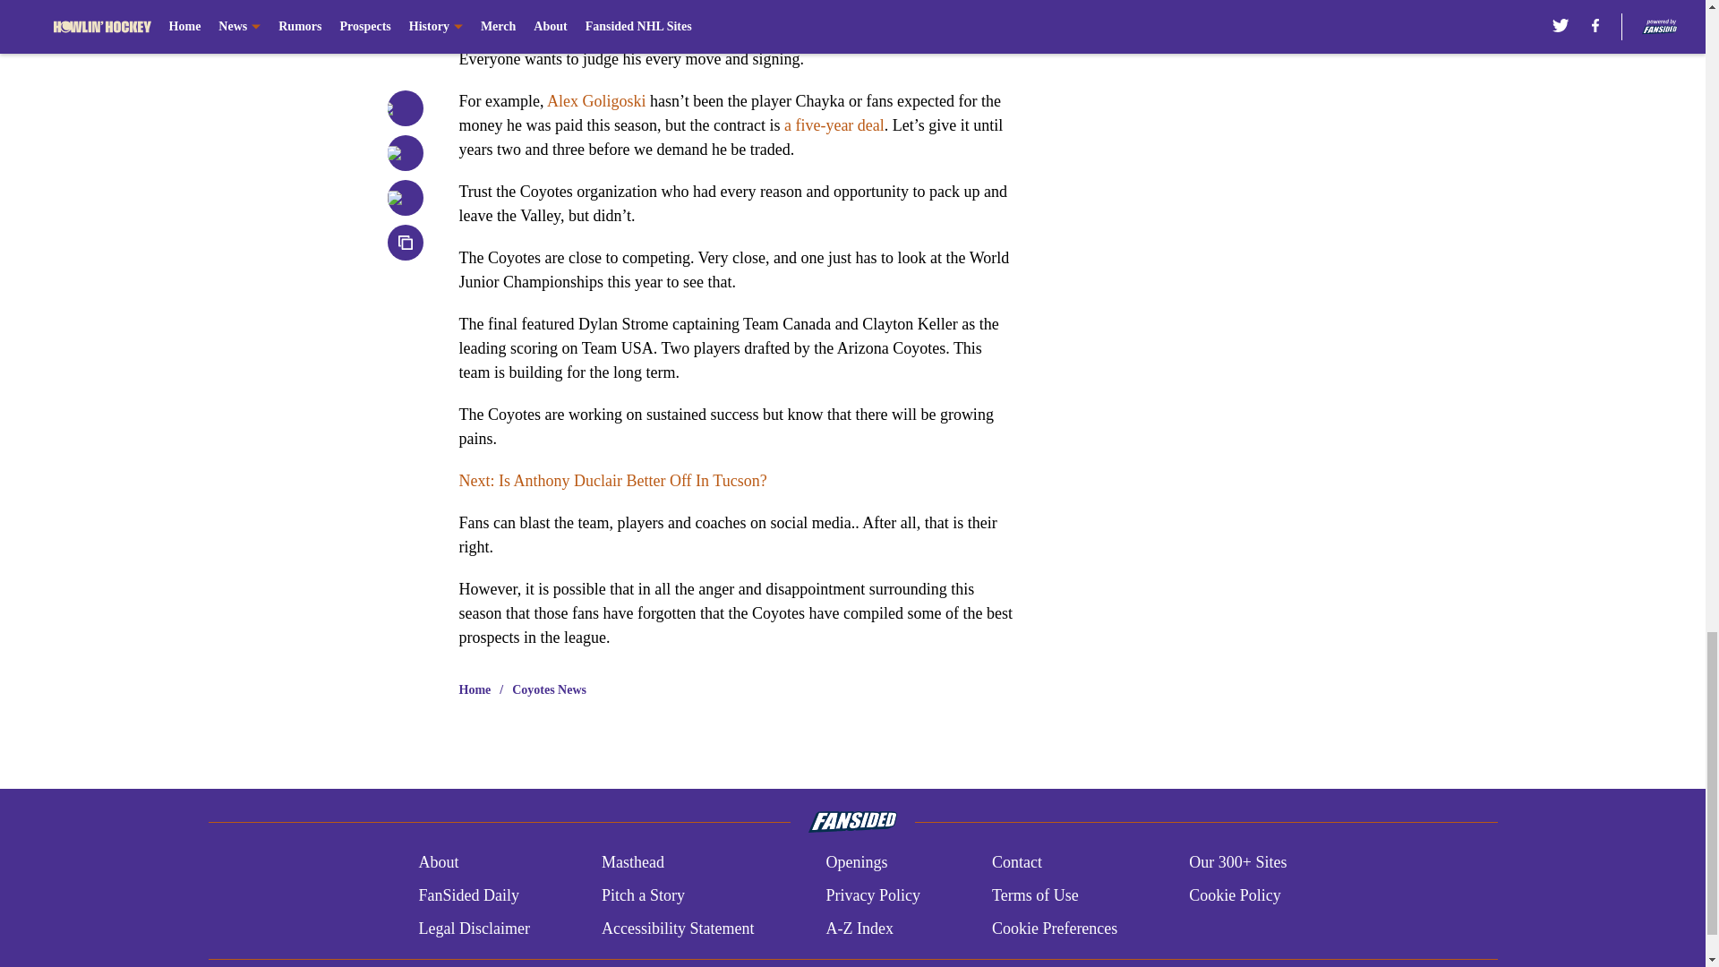 Image resolution: width=1719 pixels, height=967 pixels. I want to click on Cookie Policy, so click(1235, 895).